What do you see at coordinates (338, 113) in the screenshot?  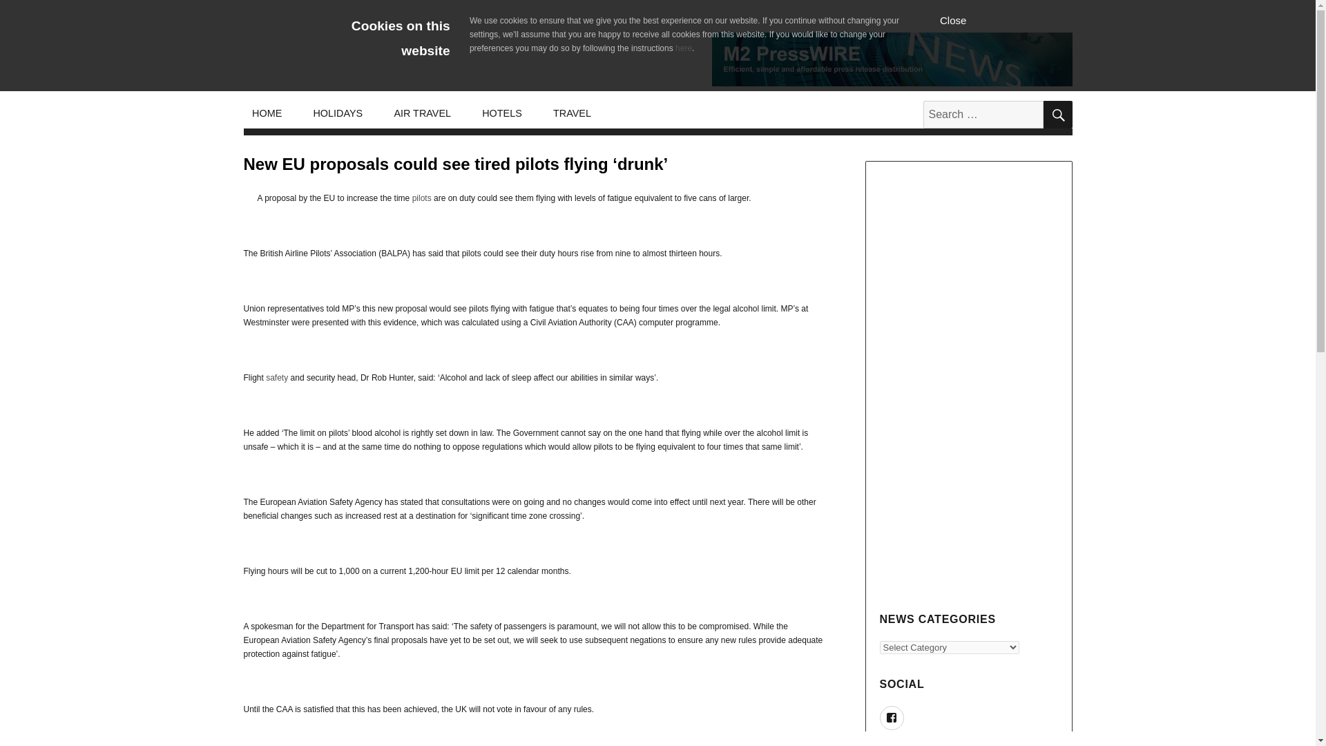 I see `HOLIDAYS` at bounding box center [338, 113].